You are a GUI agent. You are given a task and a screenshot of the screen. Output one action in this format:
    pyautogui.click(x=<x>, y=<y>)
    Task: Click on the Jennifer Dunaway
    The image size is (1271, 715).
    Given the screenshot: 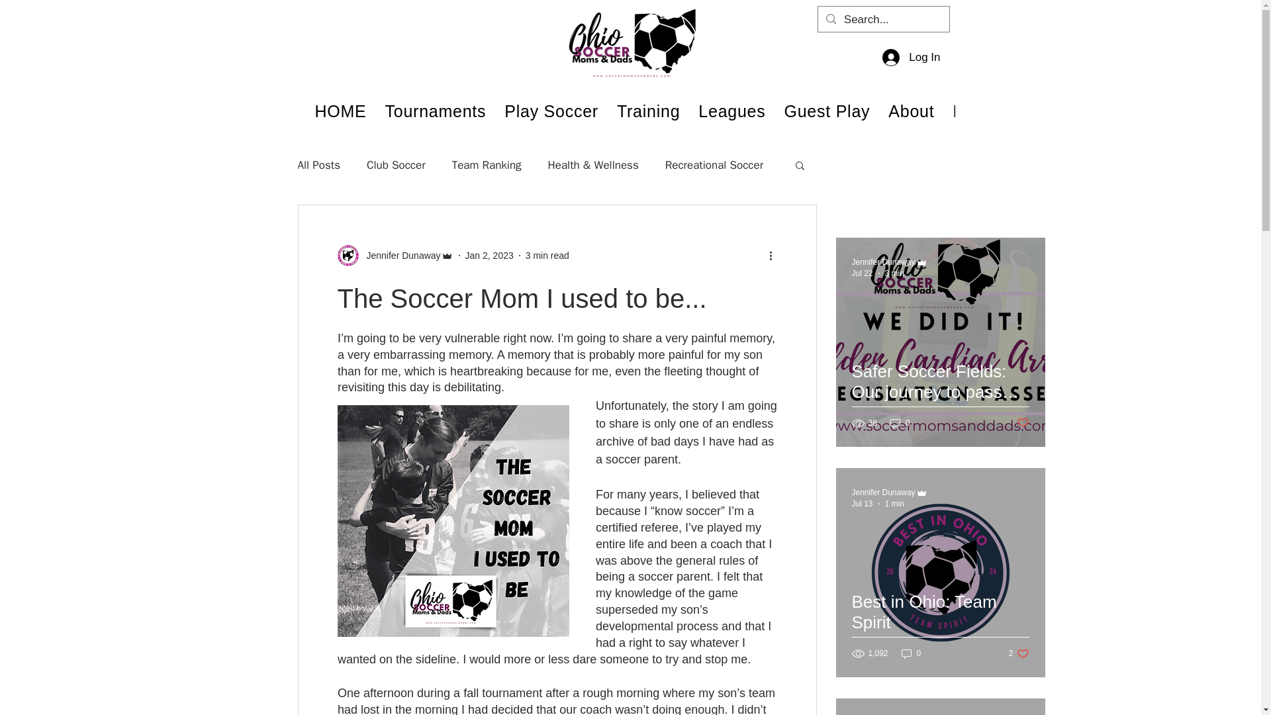 What is the action you would take?
    pyautogui.click(x=883, y=492)
    